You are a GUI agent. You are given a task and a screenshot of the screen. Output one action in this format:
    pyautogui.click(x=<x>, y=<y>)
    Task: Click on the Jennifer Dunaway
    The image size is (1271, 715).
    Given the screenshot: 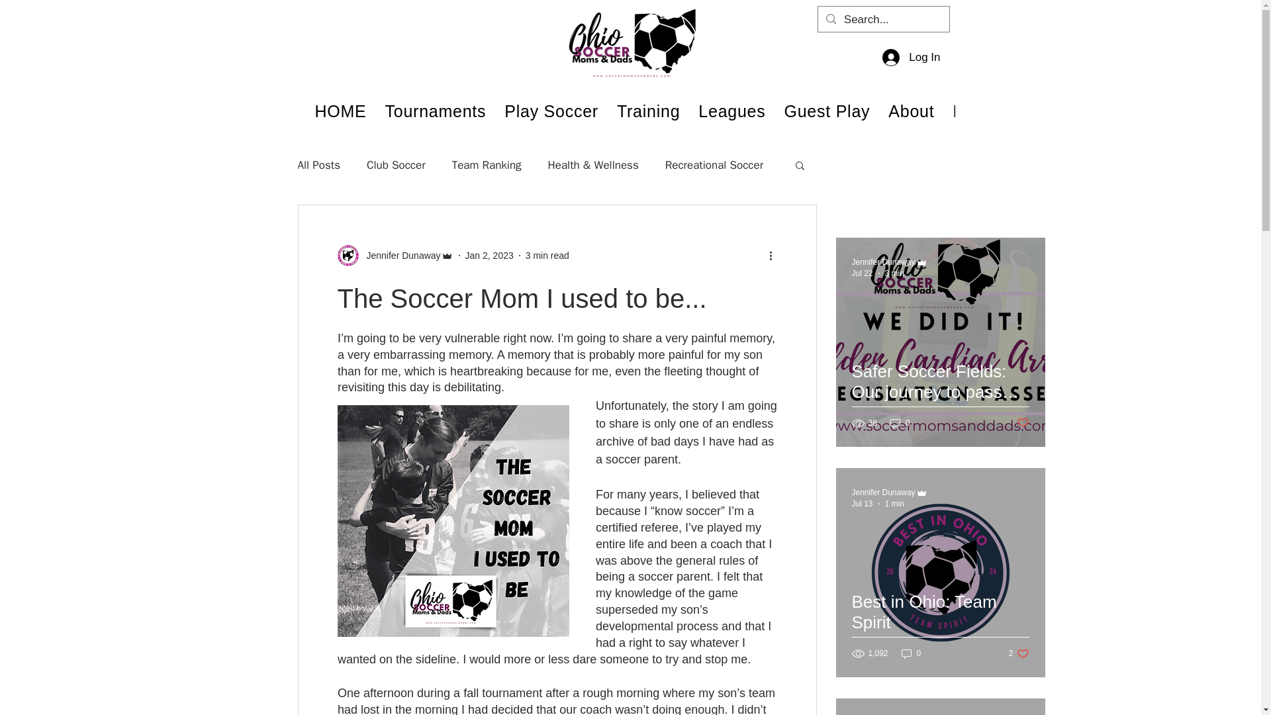 What is the action you would take?
    pyautogui.click(x=883, y=492)
    